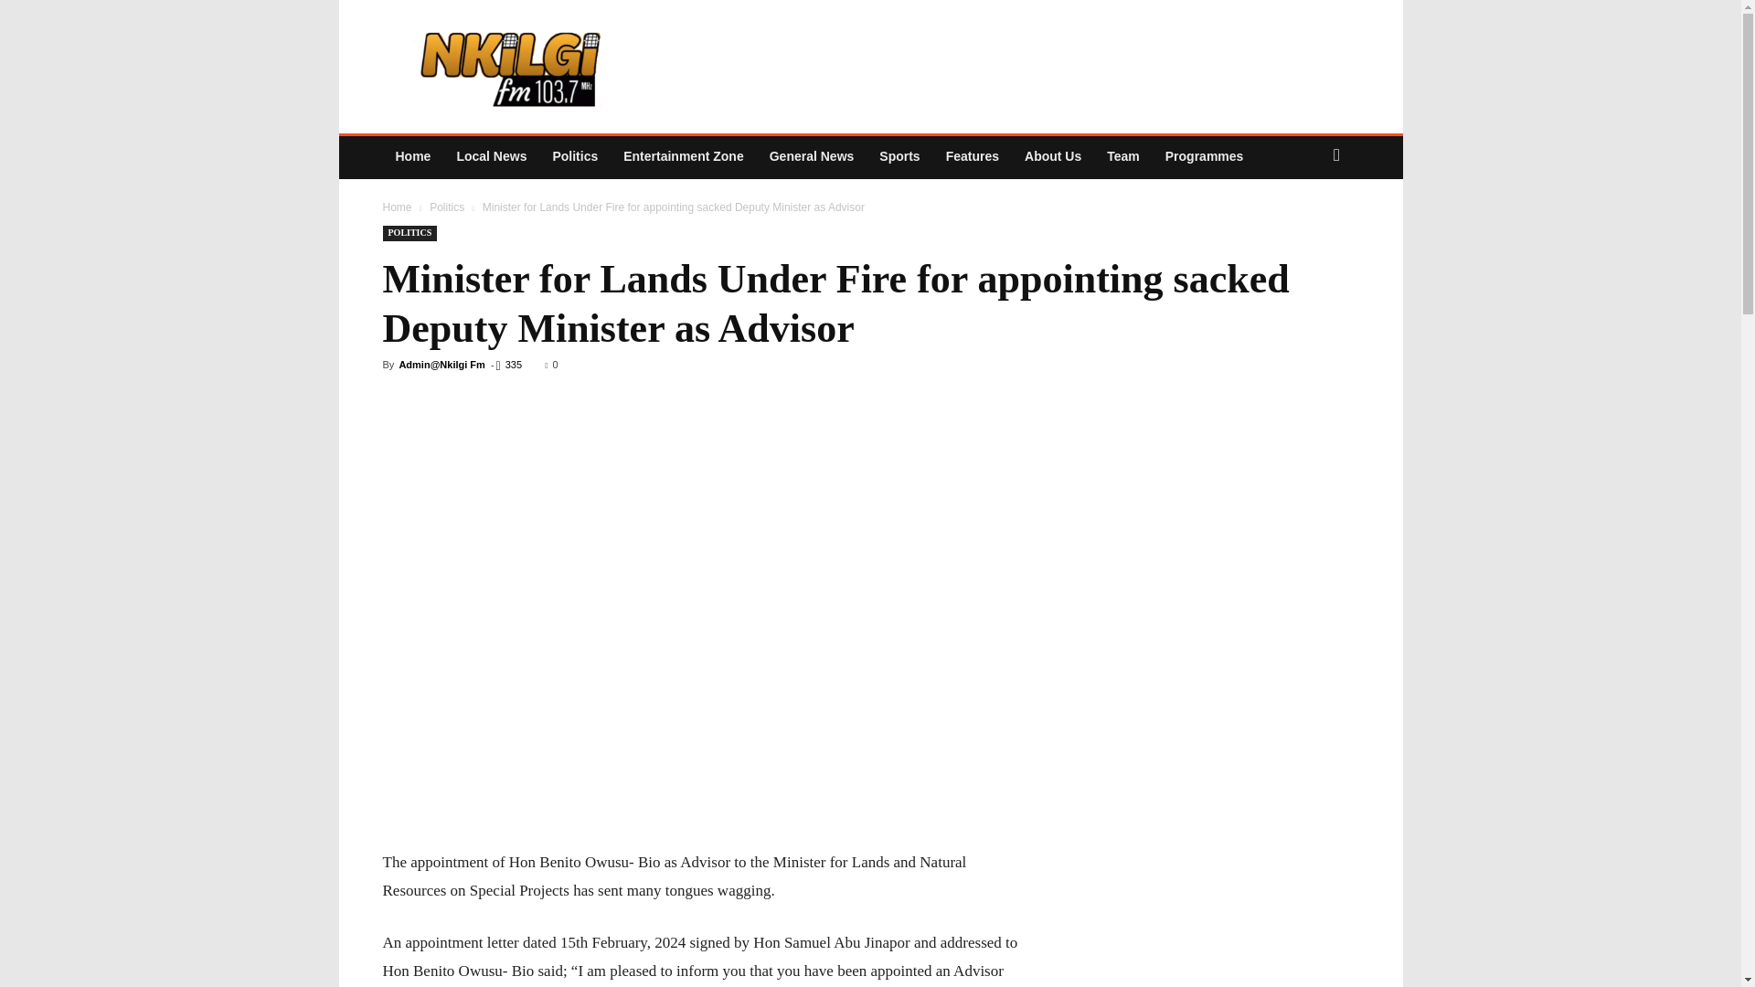  What do you see at coordinates (550, 365) in the screenshot?
I see `0` at bounding box center [550, 365].